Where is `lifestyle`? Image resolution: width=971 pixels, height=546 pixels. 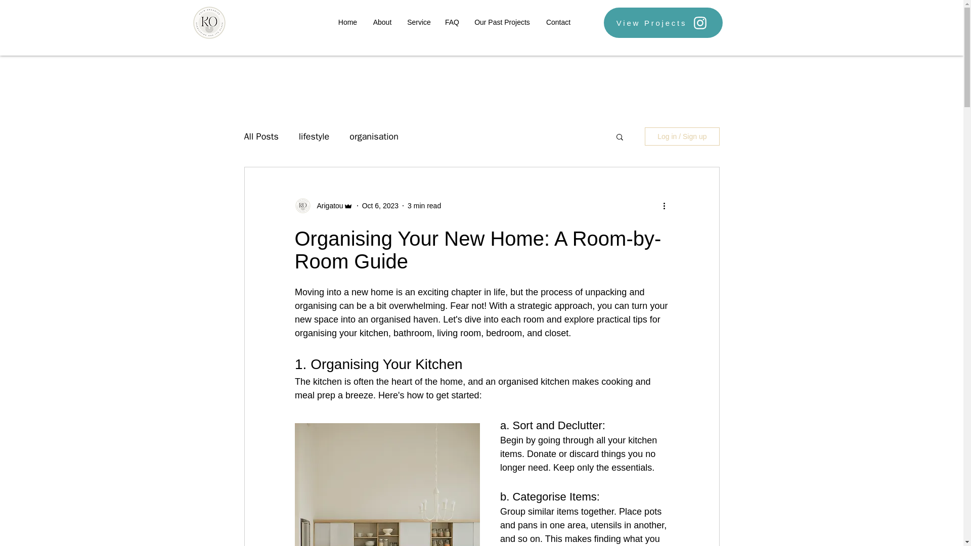 lifestyle is located at coordinates (314, 136).